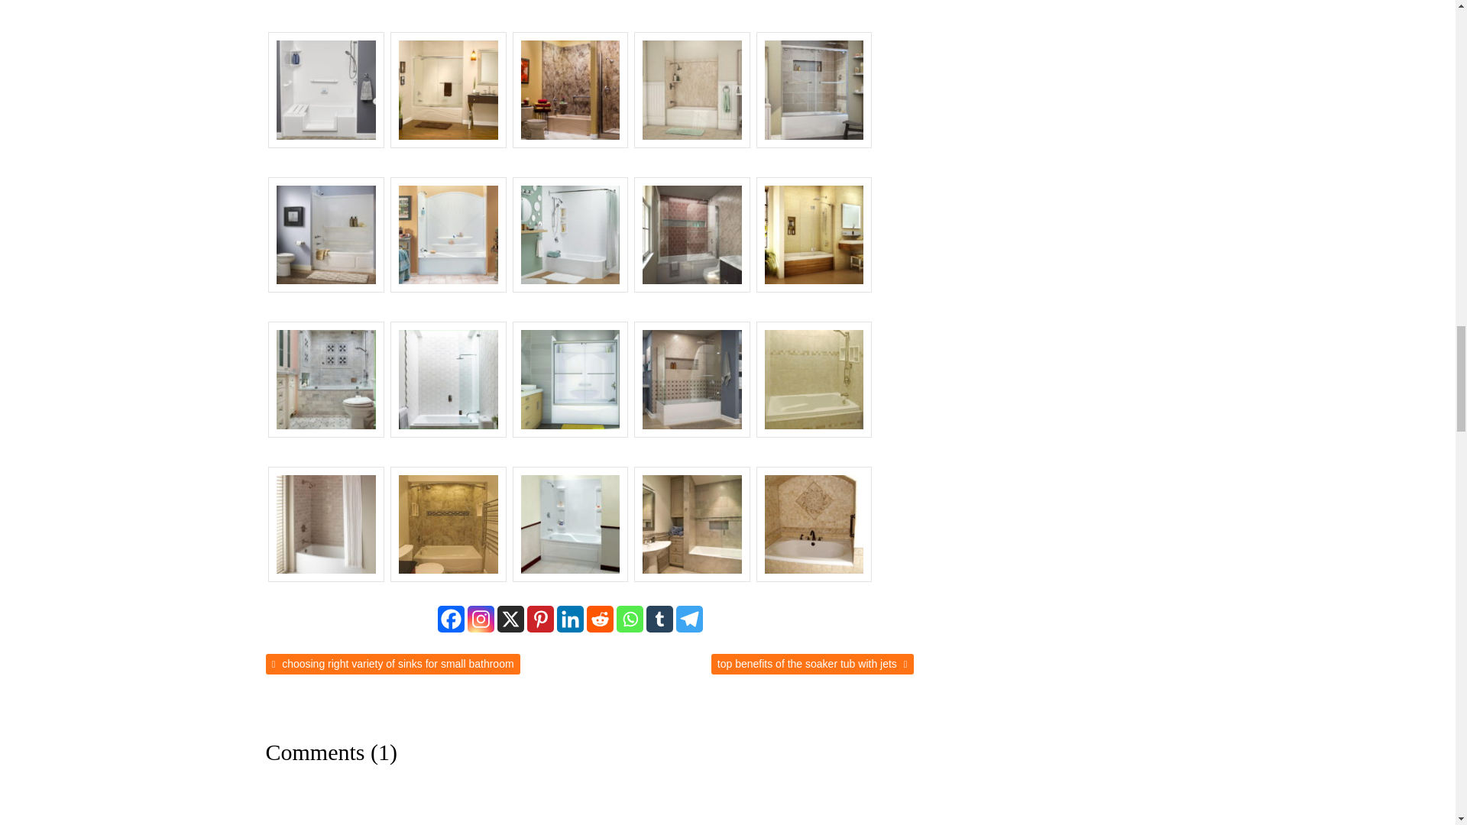 The height and width of the screenshot is (825, 1467). I want to click on Pinterest, so click(540, 619).